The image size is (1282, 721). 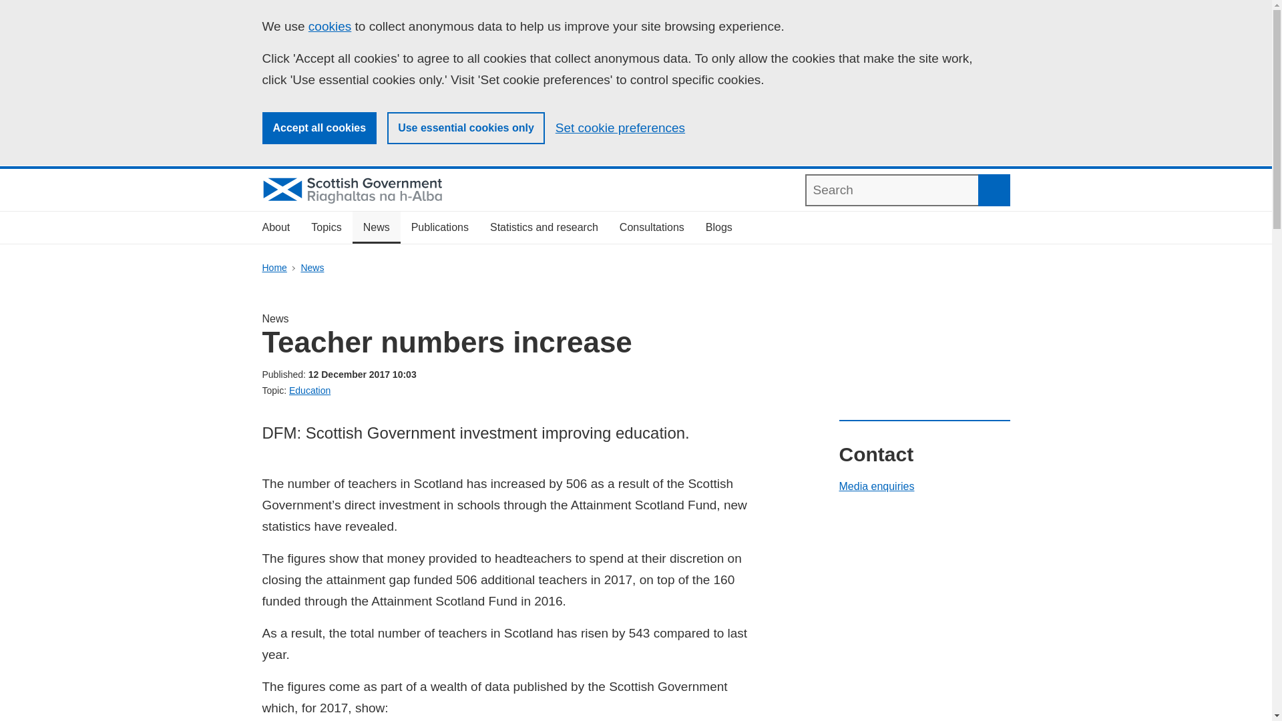 I want to click on Home, so click(x=274, y=268).